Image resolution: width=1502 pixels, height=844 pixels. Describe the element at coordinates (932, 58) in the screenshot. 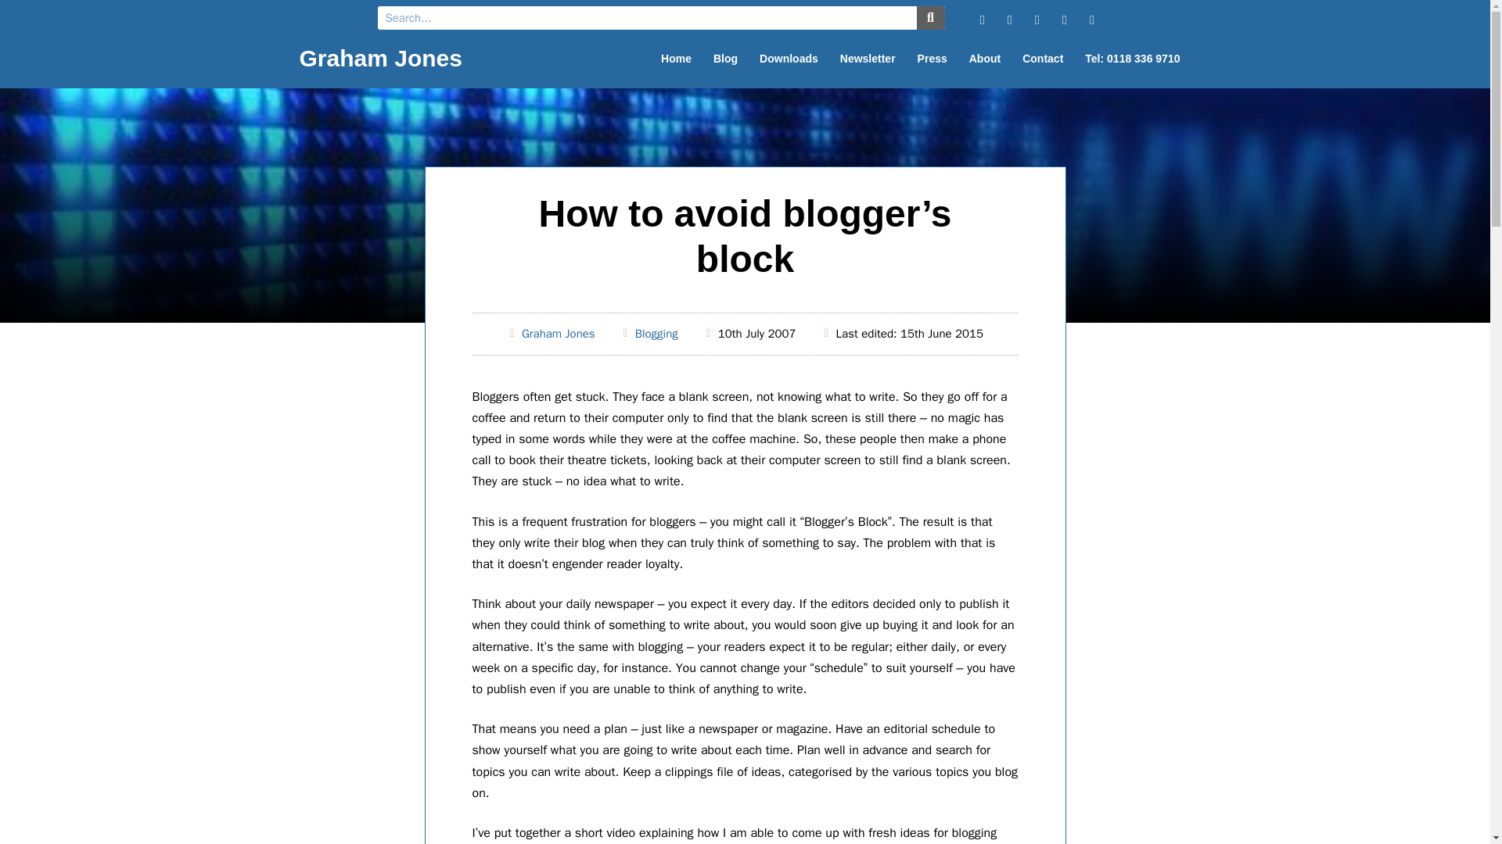

I see `Press` at that location.